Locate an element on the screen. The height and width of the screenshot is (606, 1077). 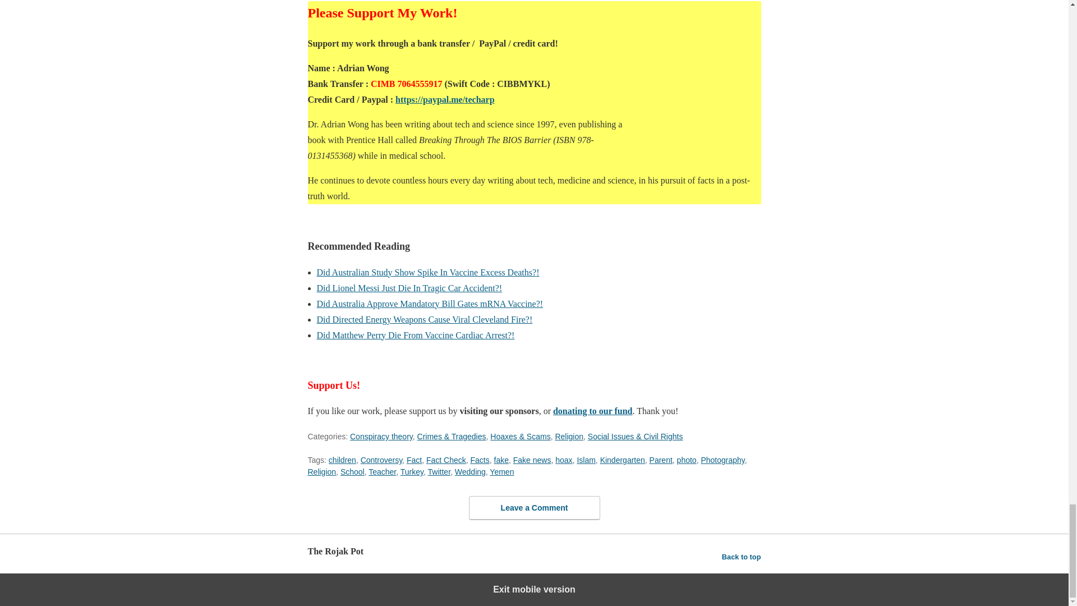
Did Lionel Messi Just Die In Tragic Car Accident?! is located at coordinates (409, 288).